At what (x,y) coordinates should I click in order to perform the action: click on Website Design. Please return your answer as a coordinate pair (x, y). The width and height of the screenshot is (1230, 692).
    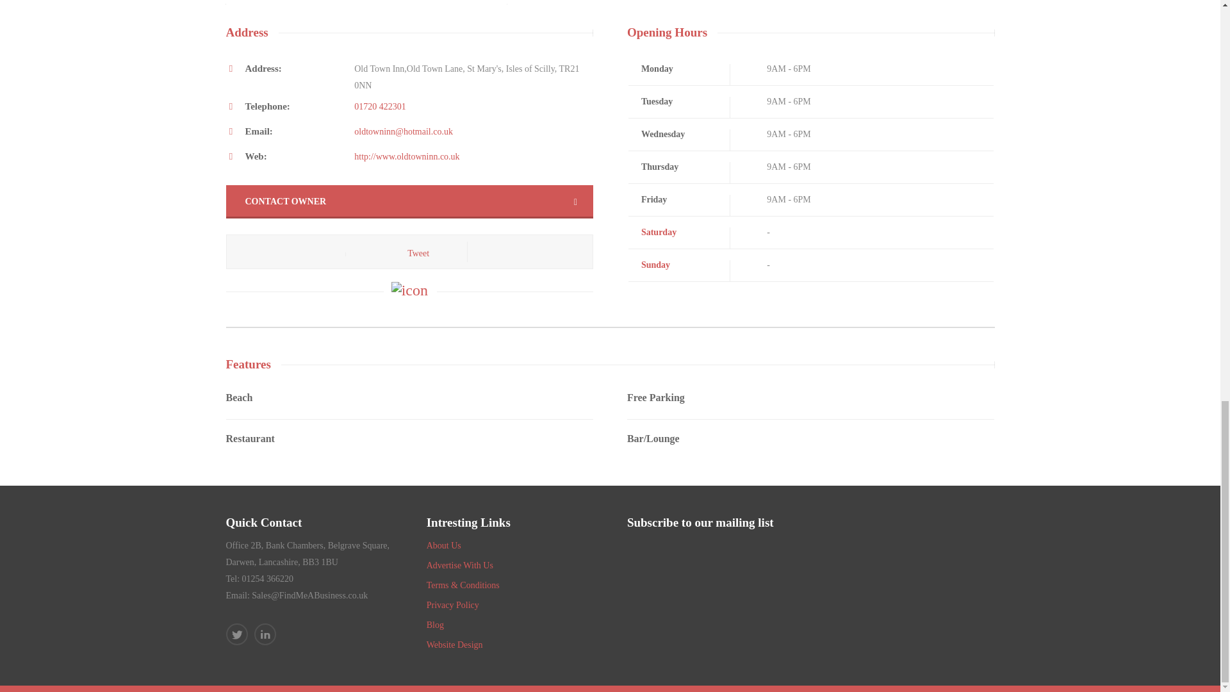
    Looking at the image, I should click on (455, 645).